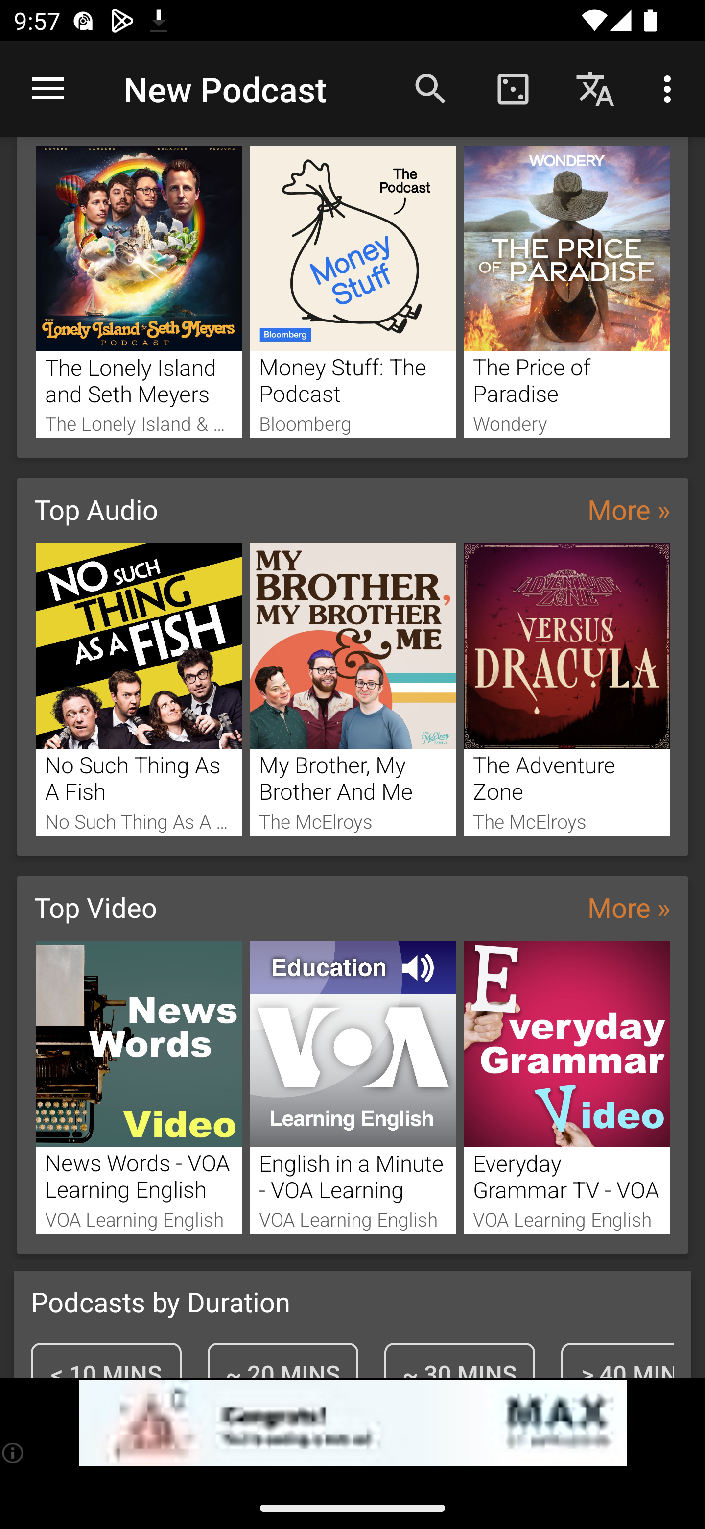  Describe the element at coordinates (671, 88) in the screenshot. I see `More options` at that location.